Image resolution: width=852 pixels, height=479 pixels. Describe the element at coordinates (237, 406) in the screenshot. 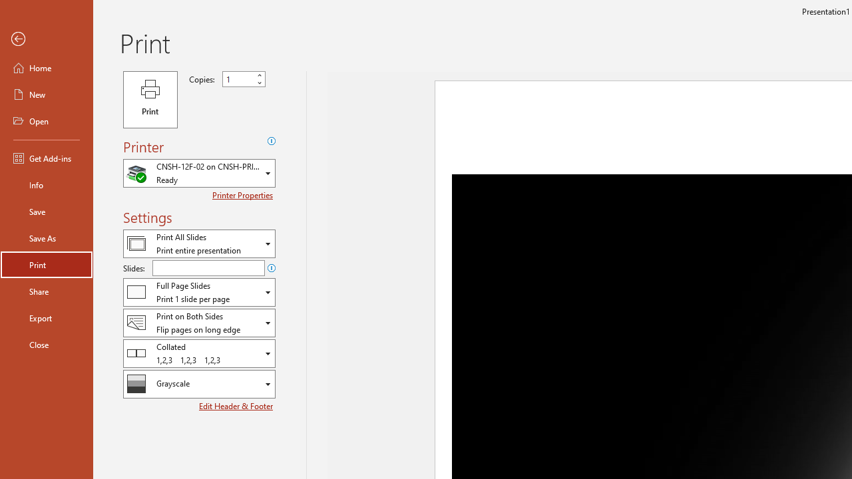

I see `Edit Header & Footer` at that location.